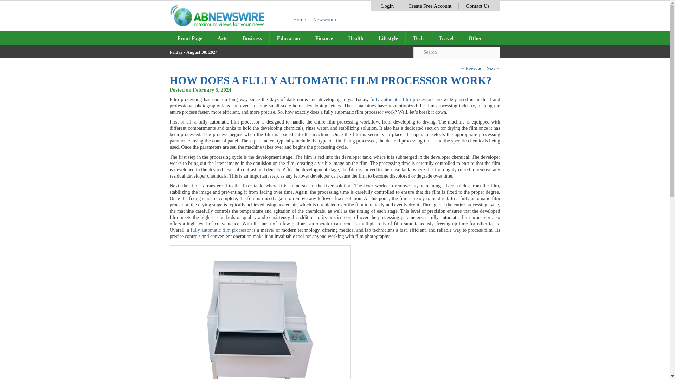 This screenshot has height=379, width=675. I want to click on Front Page, so click(190, 38).